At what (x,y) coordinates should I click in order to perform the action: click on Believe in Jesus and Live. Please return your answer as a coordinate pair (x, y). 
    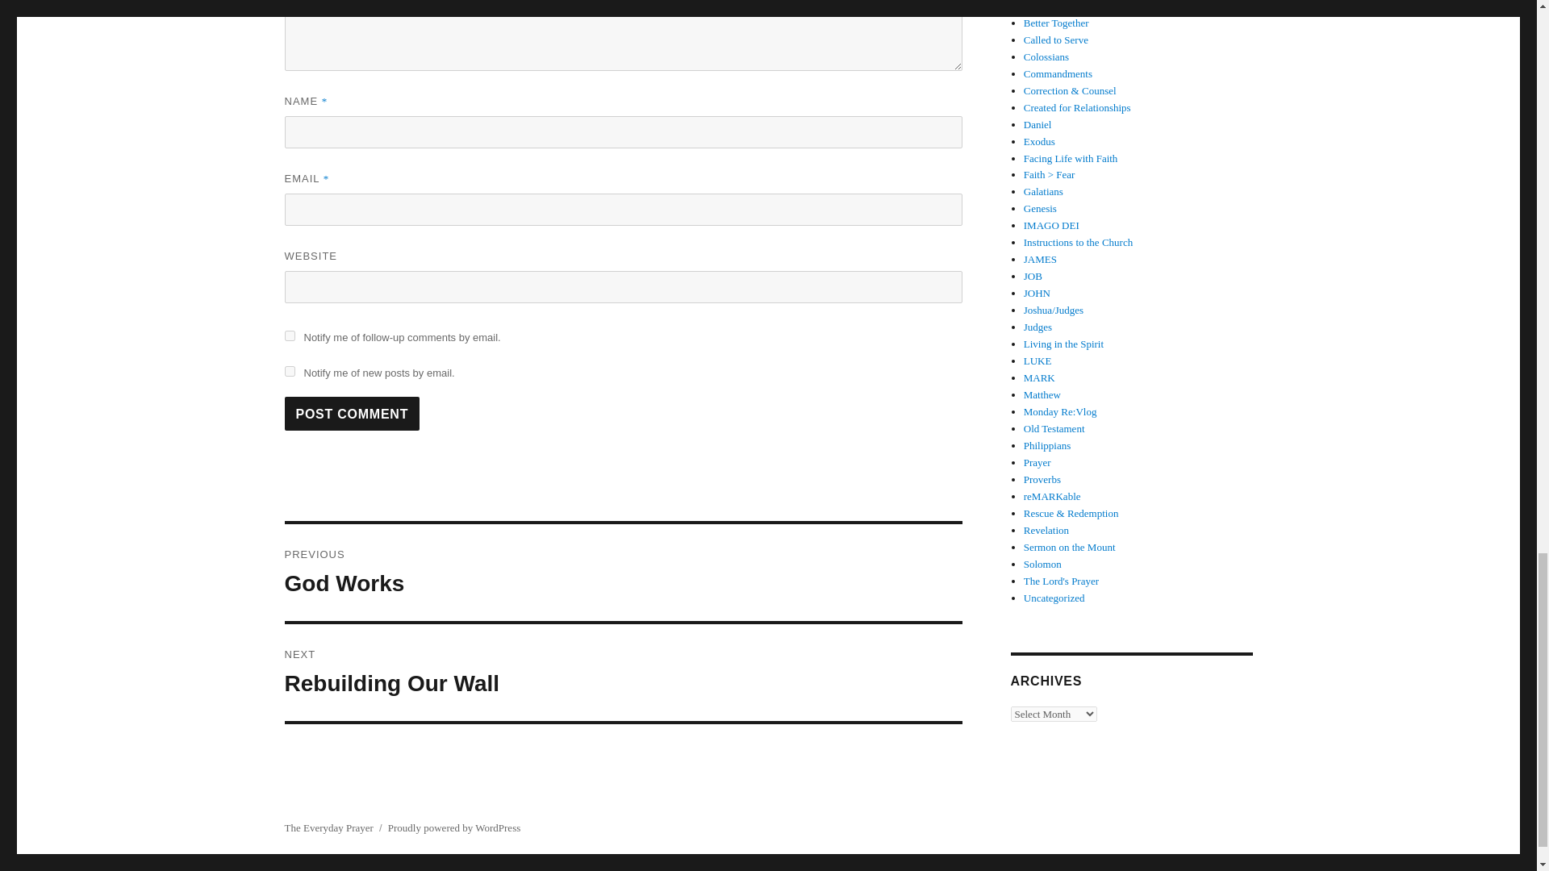
    Looking at the image, I should click on (352, 413).